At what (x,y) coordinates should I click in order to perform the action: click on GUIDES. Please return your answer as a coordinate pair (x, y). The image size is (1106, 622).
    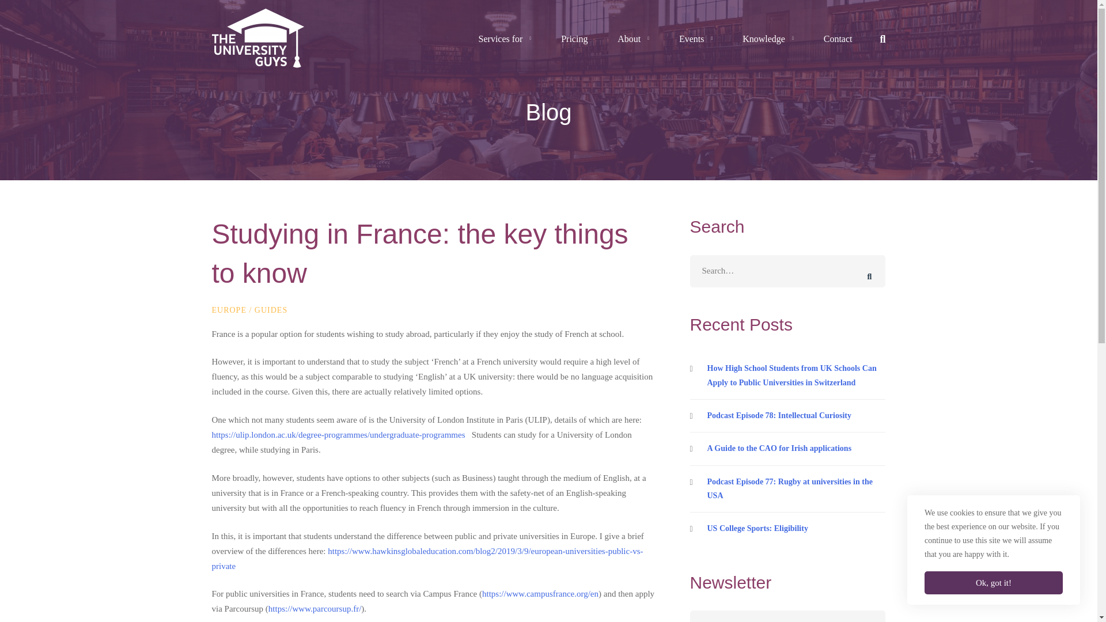
    Looking at the image, I should click on (271, 310).